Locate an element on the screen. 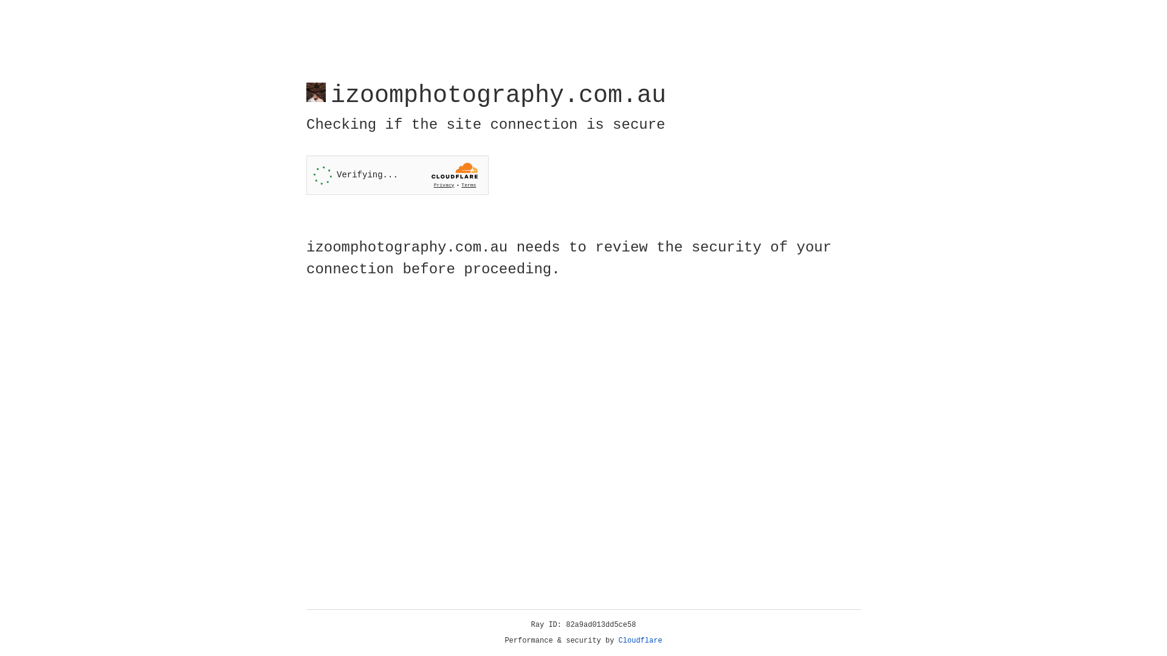 This screenshot has width=1167, height=656. Widget containing a Cloudflare security challenge is located at coordinates (398, 175).